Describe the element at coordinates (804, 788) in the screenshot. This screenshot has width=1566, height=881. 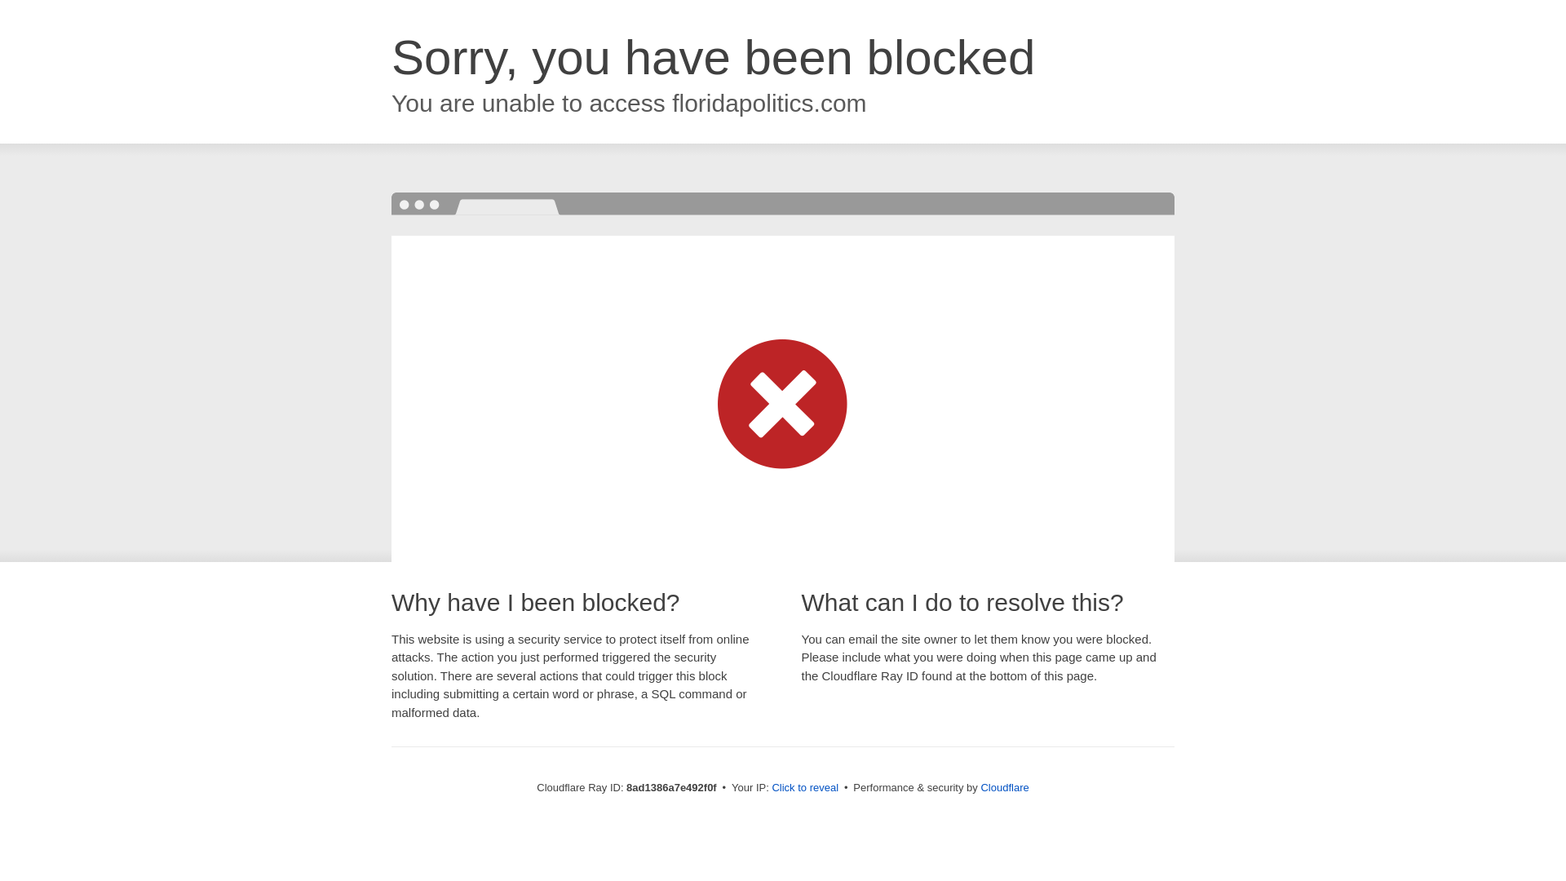
I see `Click to reveal` at that location.